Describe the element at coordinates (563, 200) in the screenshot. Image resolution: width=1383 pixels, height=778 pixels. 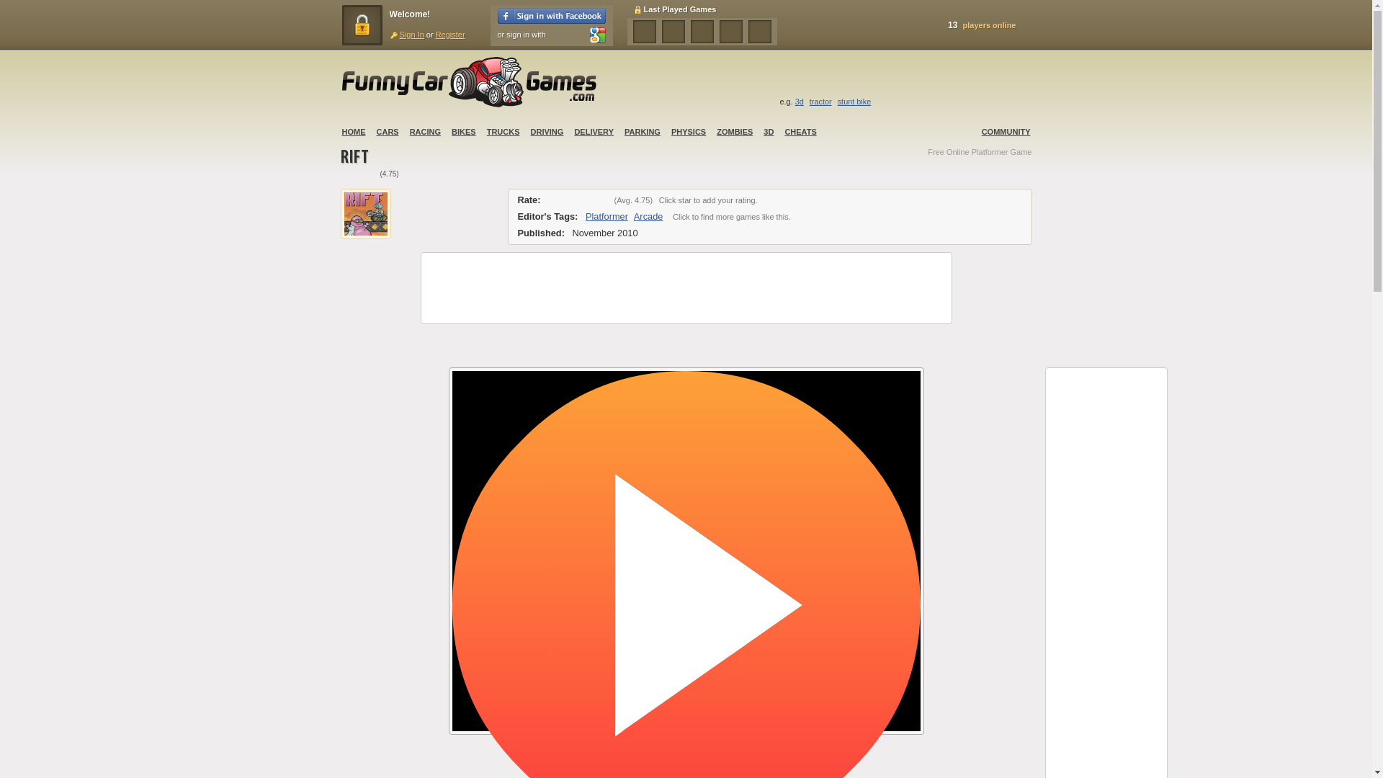
I see `2` at that location.